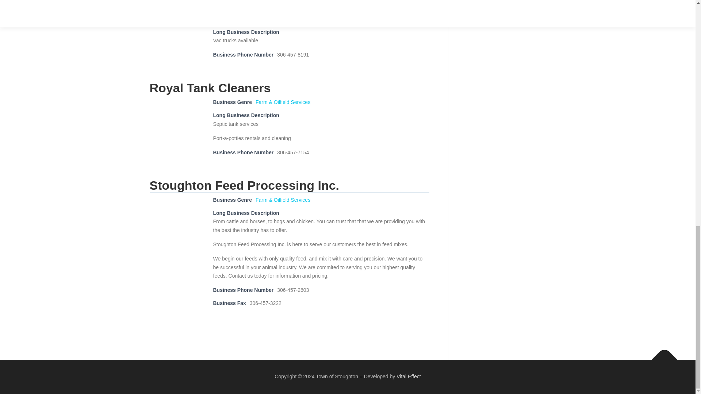 Image resolution: width=701 pixels, height=394 pixels. I want to click on Back To Top, so click(661, 356).